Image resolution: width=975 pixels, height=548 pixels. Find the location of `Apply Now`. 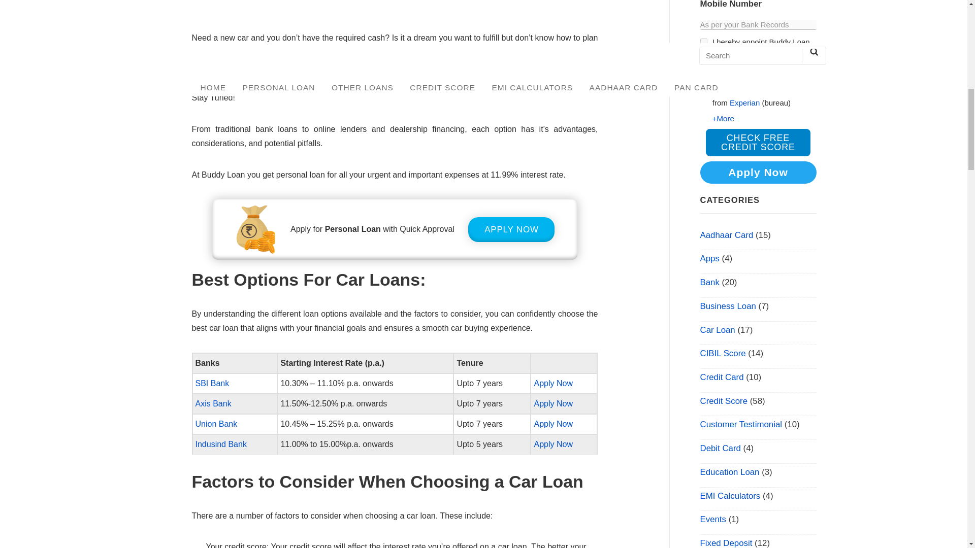

Apply Now is located at coordinates (552, 403).